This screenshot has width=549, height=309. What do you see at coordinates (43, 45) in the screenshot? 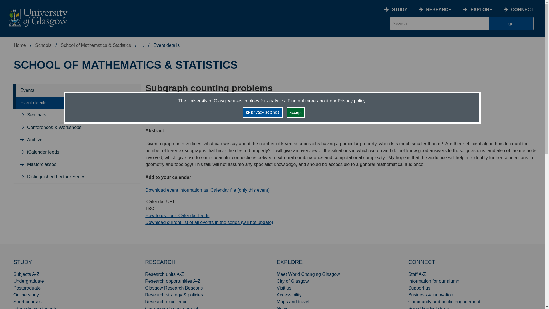
I see `Schools` at bounding box center [43, 45].